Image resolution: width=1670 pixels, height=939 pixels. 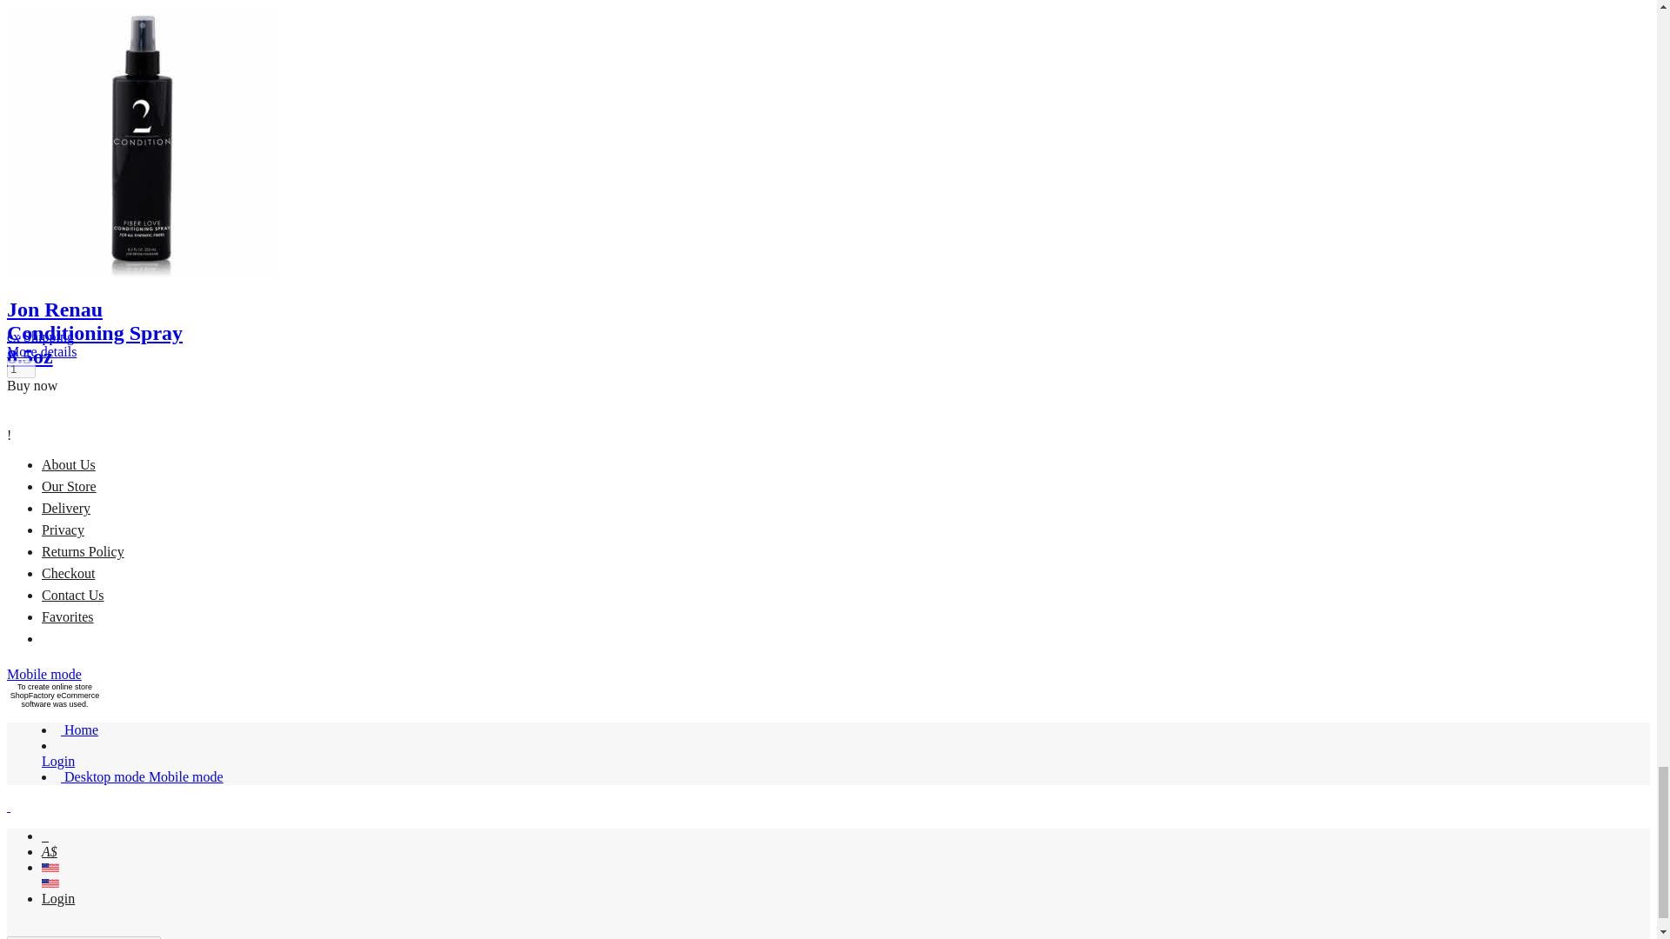 I want to click on 1, so click(x=21, y=369).